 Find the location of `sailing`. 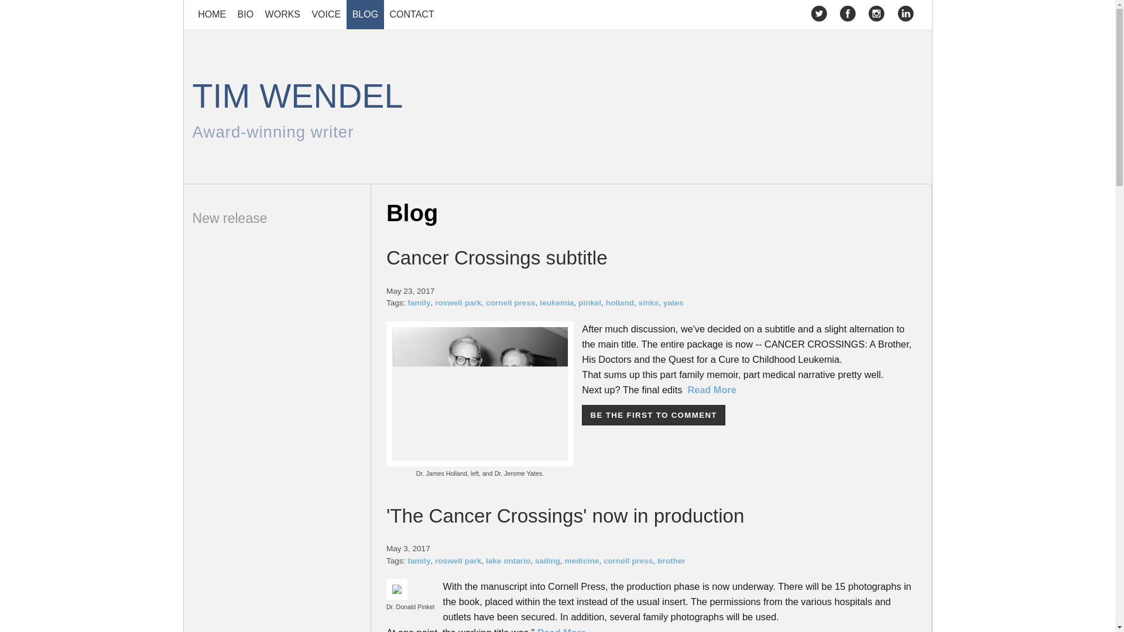

sailing is located at coordinates (557, 108).